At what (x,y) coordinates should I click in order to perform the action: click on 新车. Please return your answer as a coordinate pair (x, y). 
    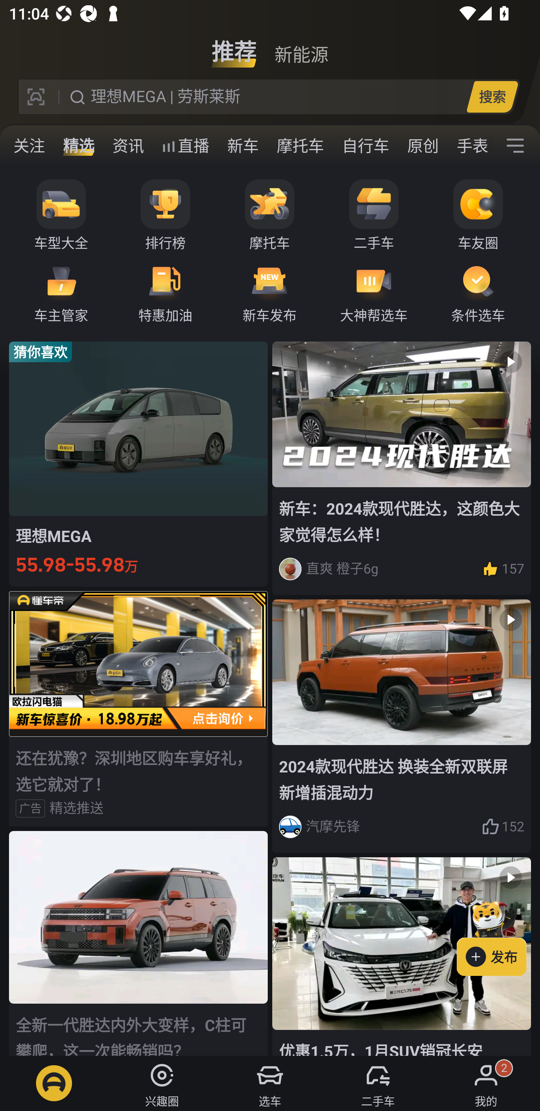
    Looking at the image, I should click on (243, 146).